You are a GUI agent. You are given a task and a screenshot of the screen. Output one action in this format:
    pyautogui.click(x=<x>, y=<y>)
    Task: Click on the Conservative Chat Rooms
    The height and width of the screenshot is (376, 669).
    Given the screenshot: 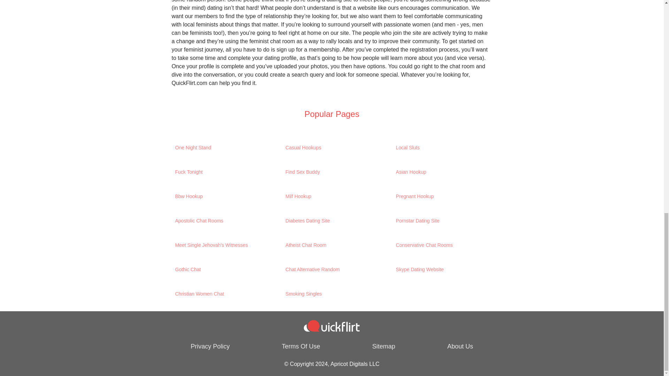 What is the action you would take?
    pyautogui.click(x=440, y=245)
    